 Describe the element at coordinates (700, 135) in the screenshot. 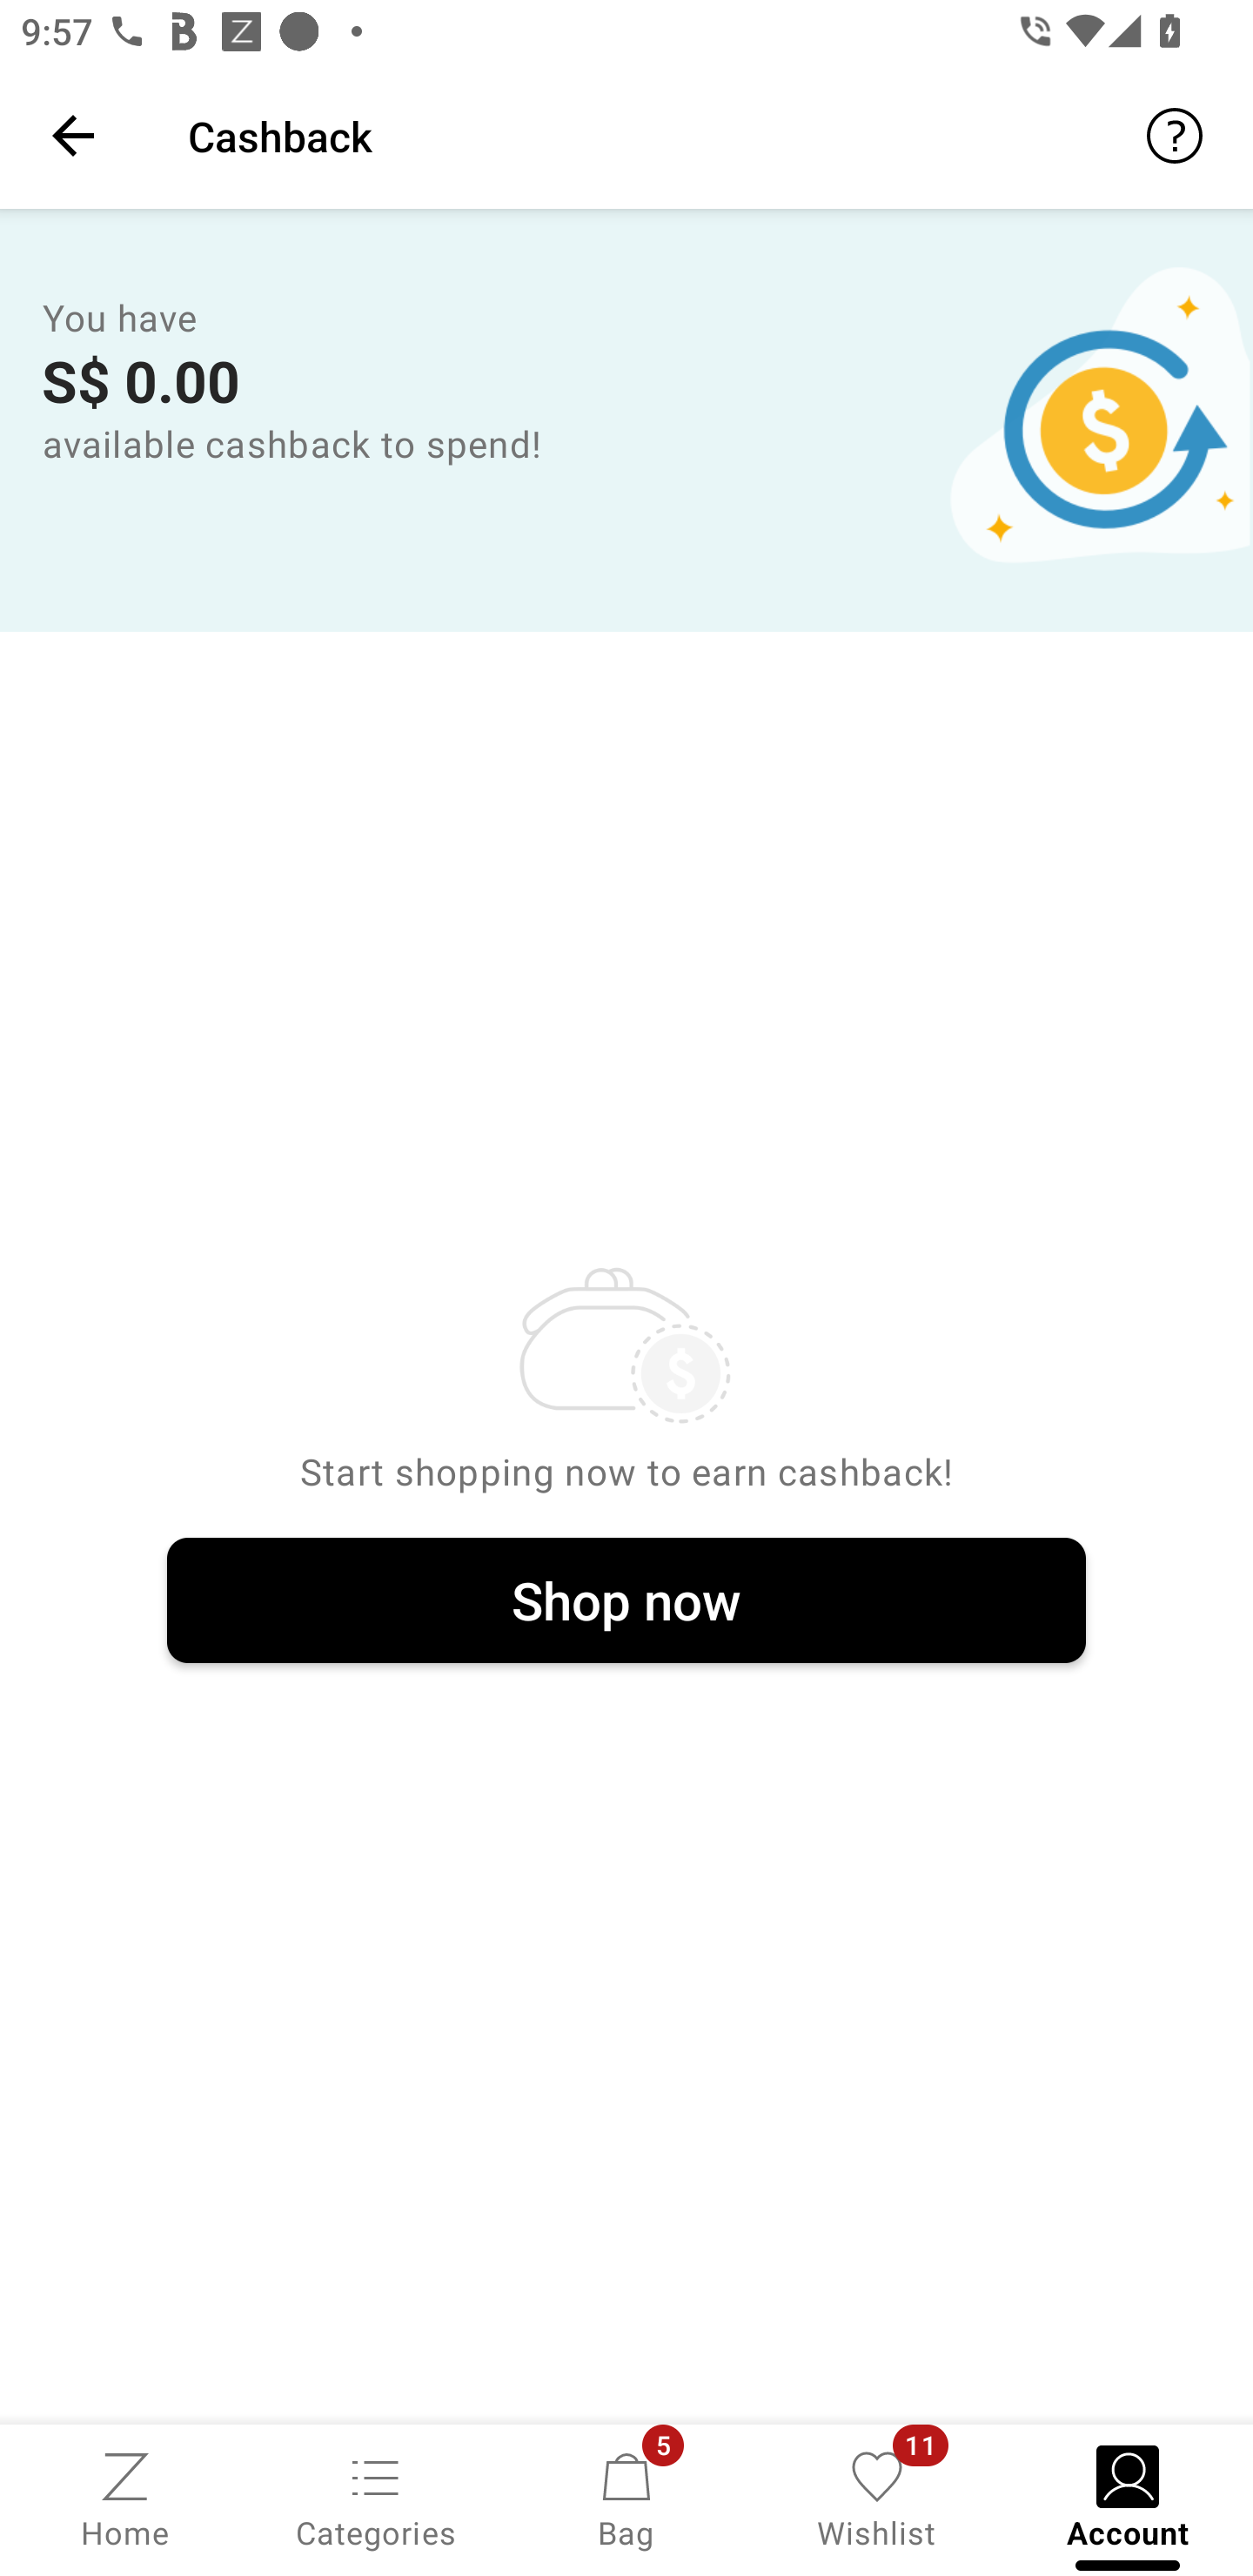

I see `Cashback` at that location.